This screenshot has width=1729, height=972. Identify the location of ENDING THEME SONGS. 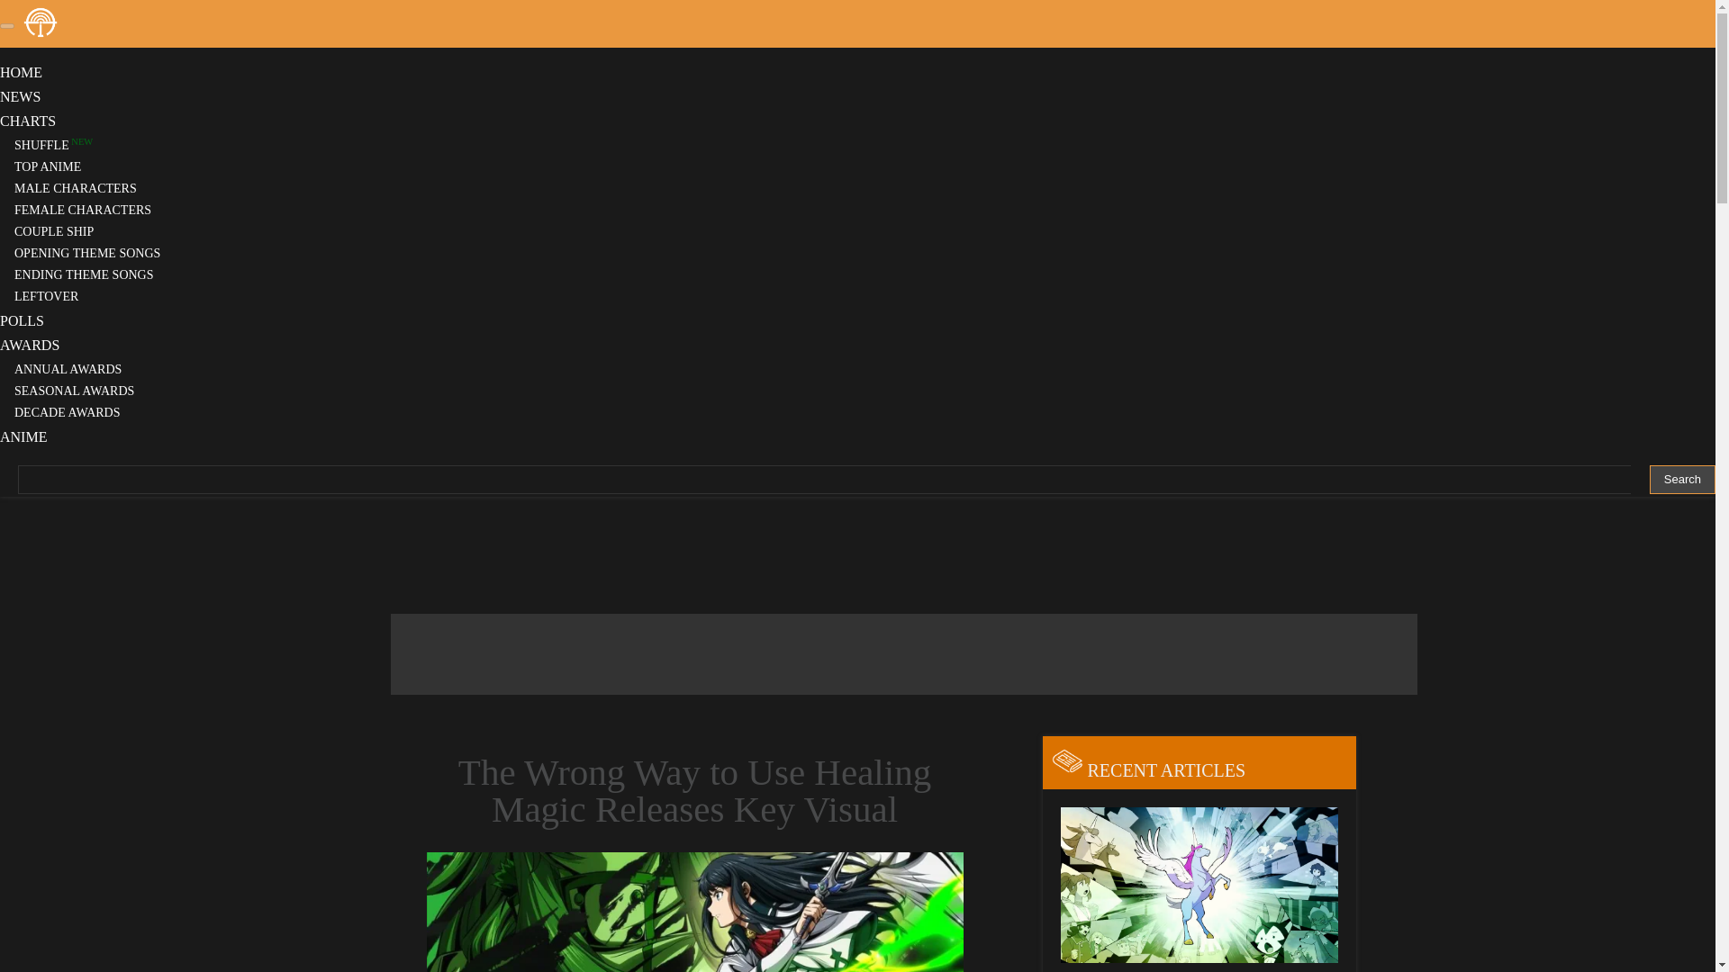
(84, 275).